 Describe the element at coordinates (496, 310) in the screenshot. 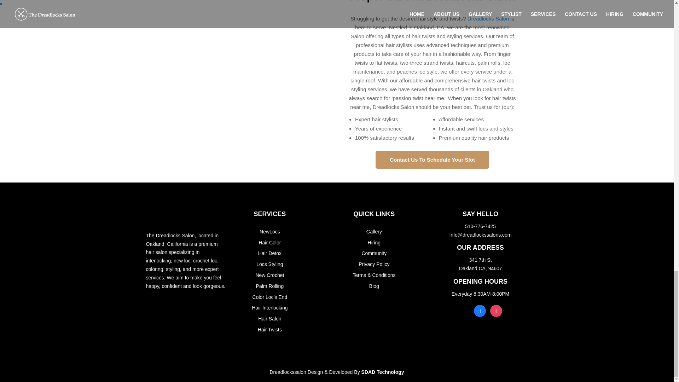

I see `Instagram` at that location.